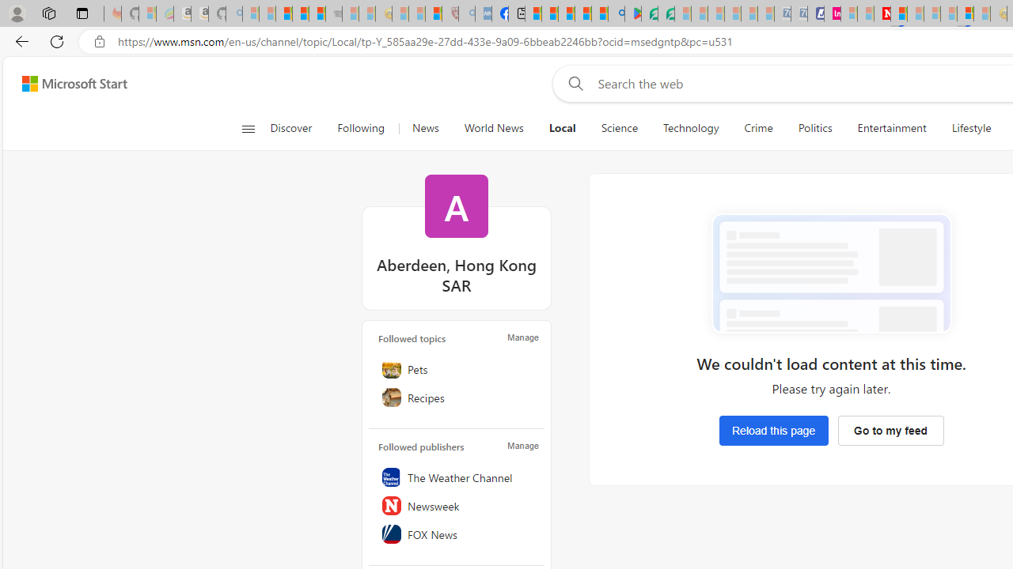 The height and width of the screenshot is (569, 1013). I want to click on Technology, so click(690, 128).